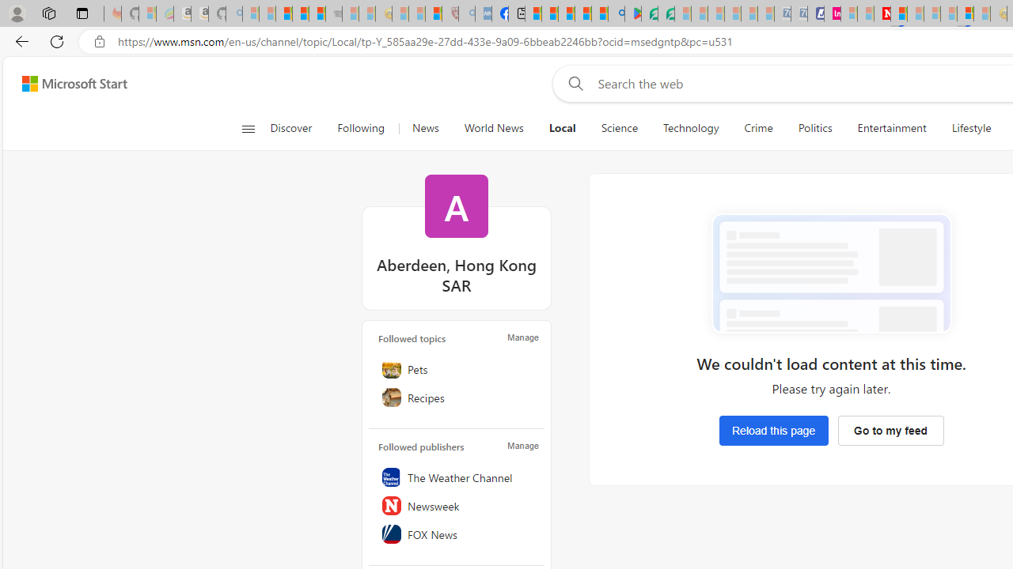 The height and width of the screenshot is (569, 1013). I want to click on Technology, so click(690, 128).